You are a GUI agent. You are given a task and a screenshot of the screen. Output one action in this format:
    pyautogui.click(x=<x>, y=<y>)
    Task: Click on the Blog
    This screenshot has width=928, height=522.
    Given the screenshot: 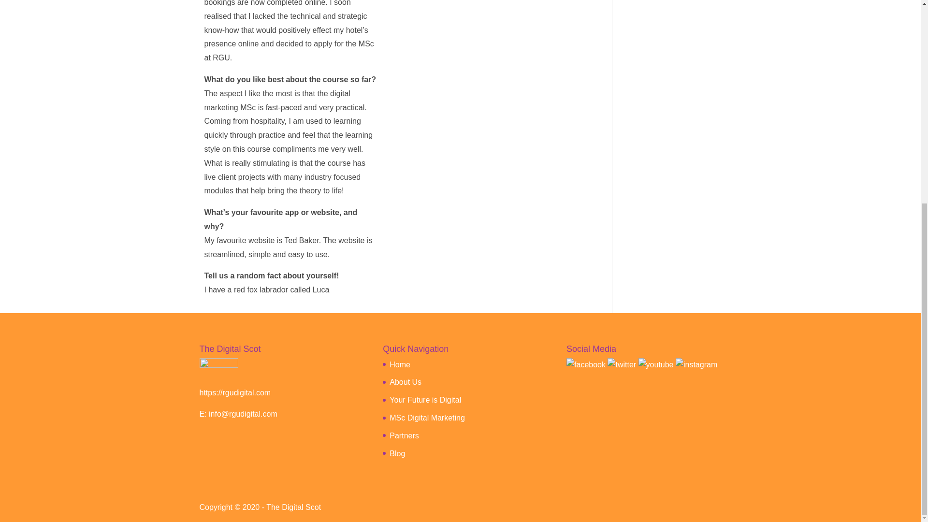 What is the action you would take?
    pyautogui.click(x=397, y=453)
    